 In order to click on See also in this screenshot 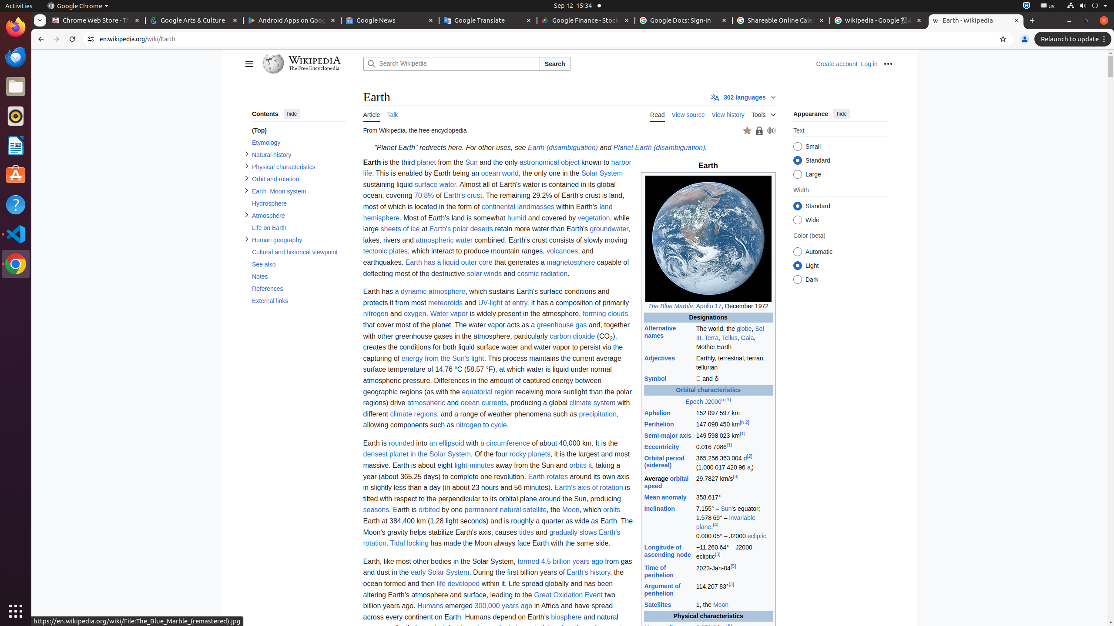, I will do `click(299, 264)`.